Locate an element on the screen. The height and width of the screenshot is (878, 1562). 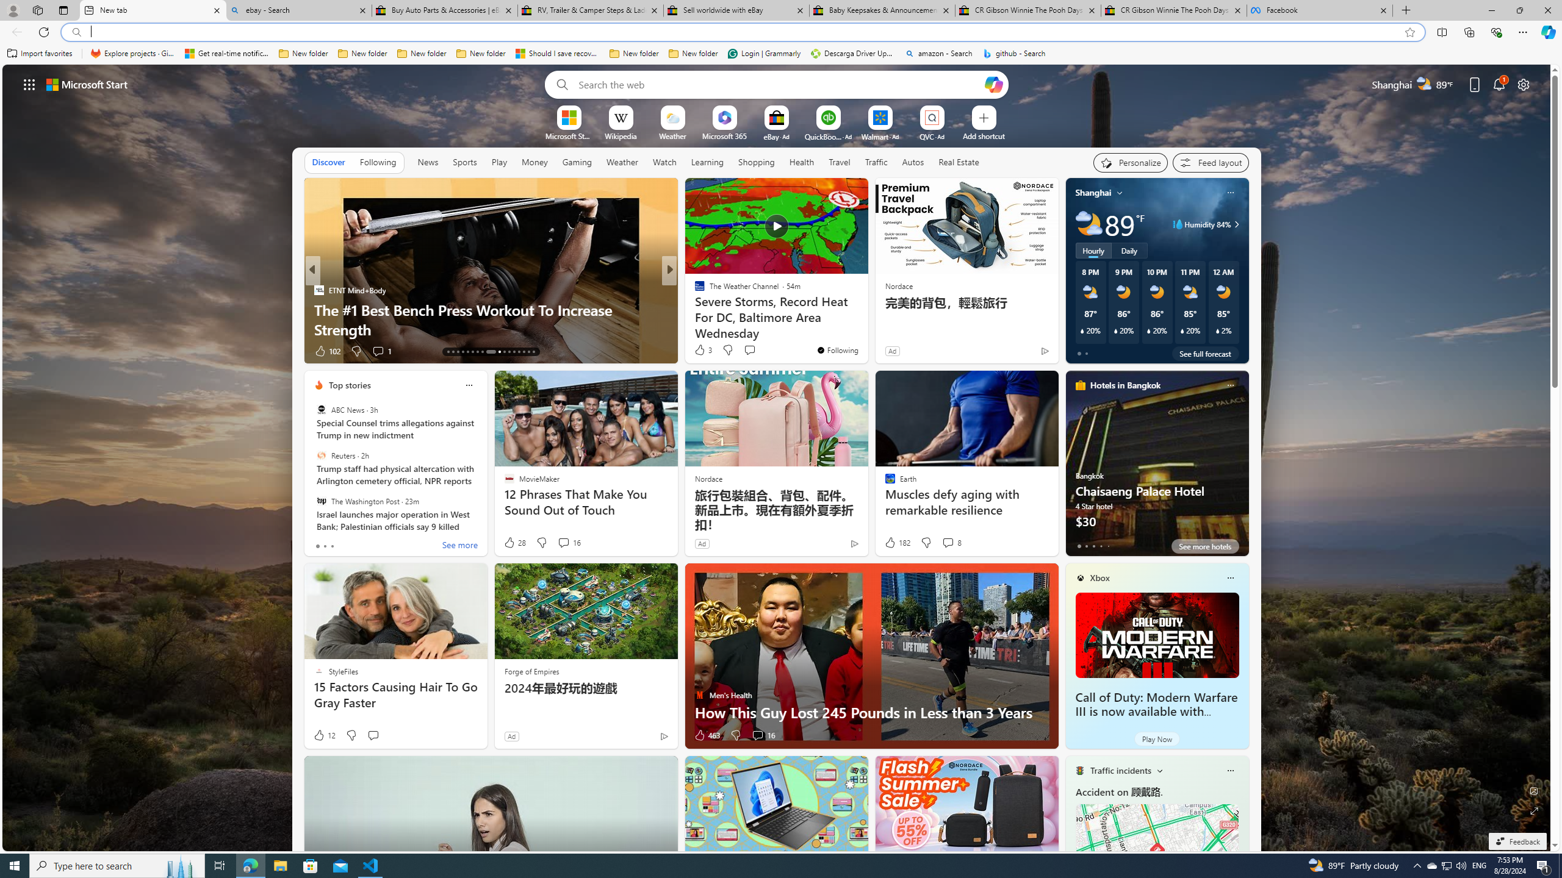
View comments 96 Comment is located at coordinates (7, 351).